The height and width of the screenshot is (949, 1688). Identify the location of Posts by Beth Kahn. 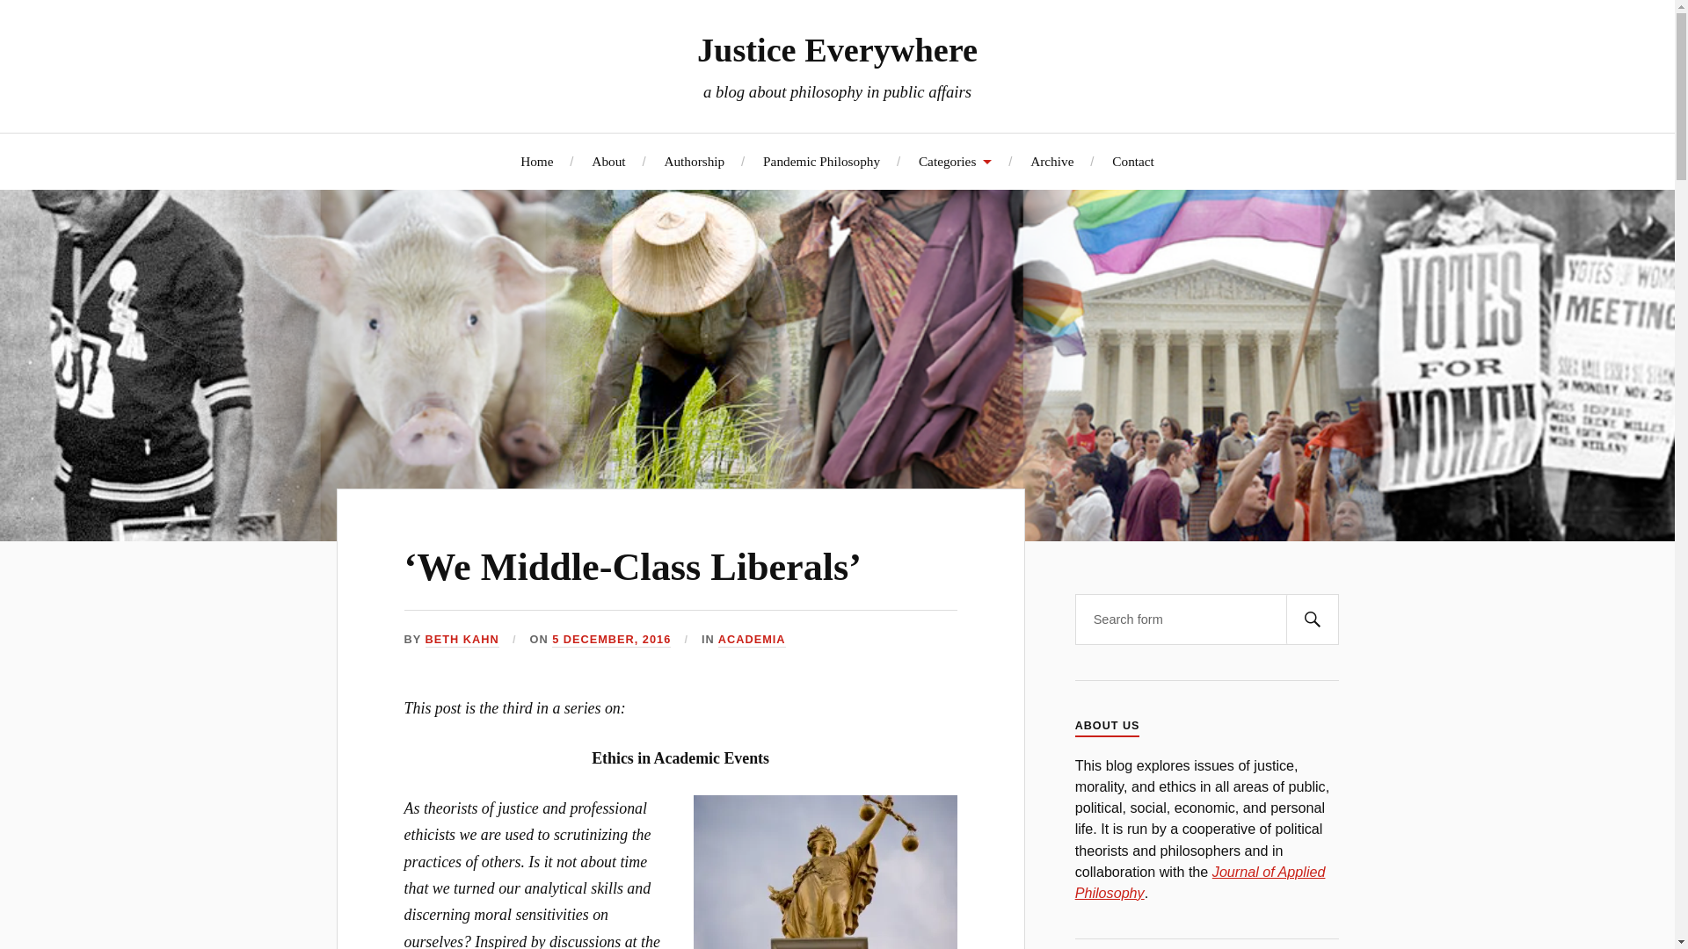
(462, 640).